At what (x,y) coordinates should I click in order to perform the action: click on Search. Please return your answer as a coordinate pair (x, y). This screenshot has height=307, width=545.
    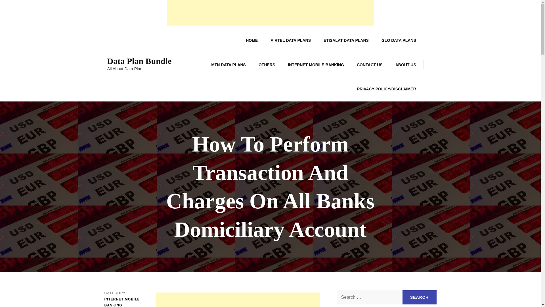
    Looking at the image, I should click on (420, 297).